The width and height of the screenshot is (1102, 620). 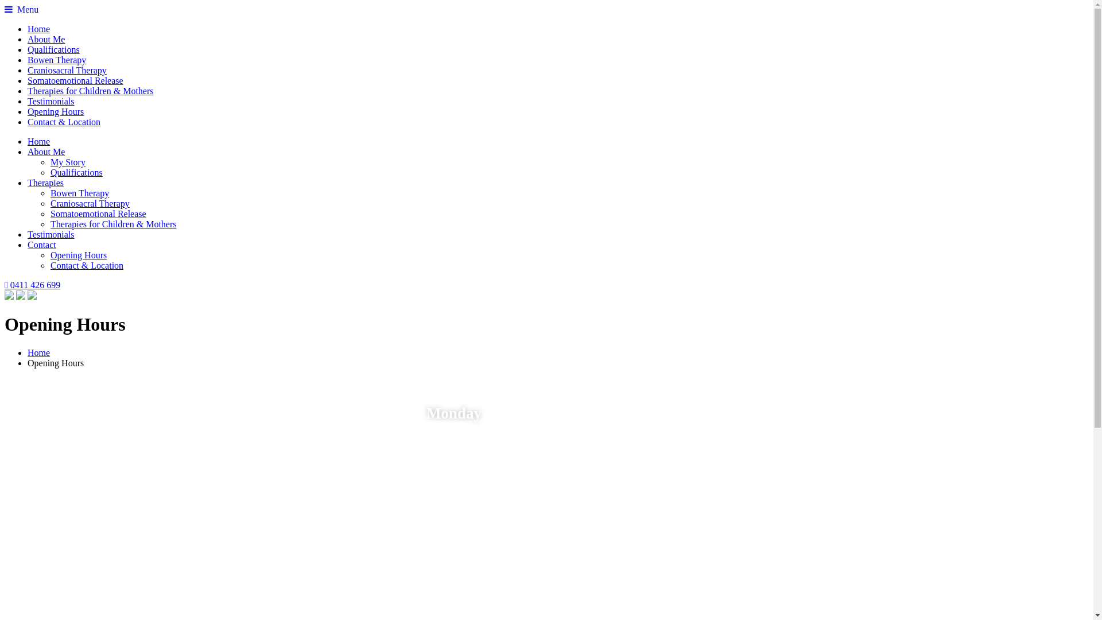 I want to click on Bowen Therapy, so click(x=57, y=60).